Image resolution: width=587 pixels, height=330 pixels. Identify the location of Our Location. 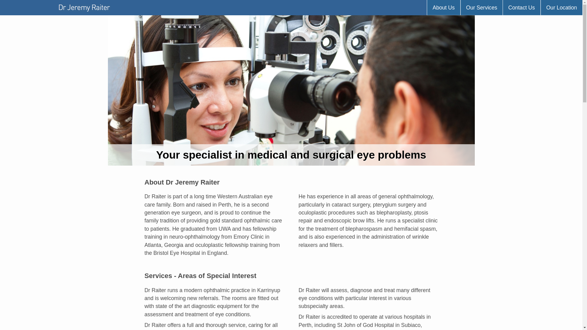
(561, 8).